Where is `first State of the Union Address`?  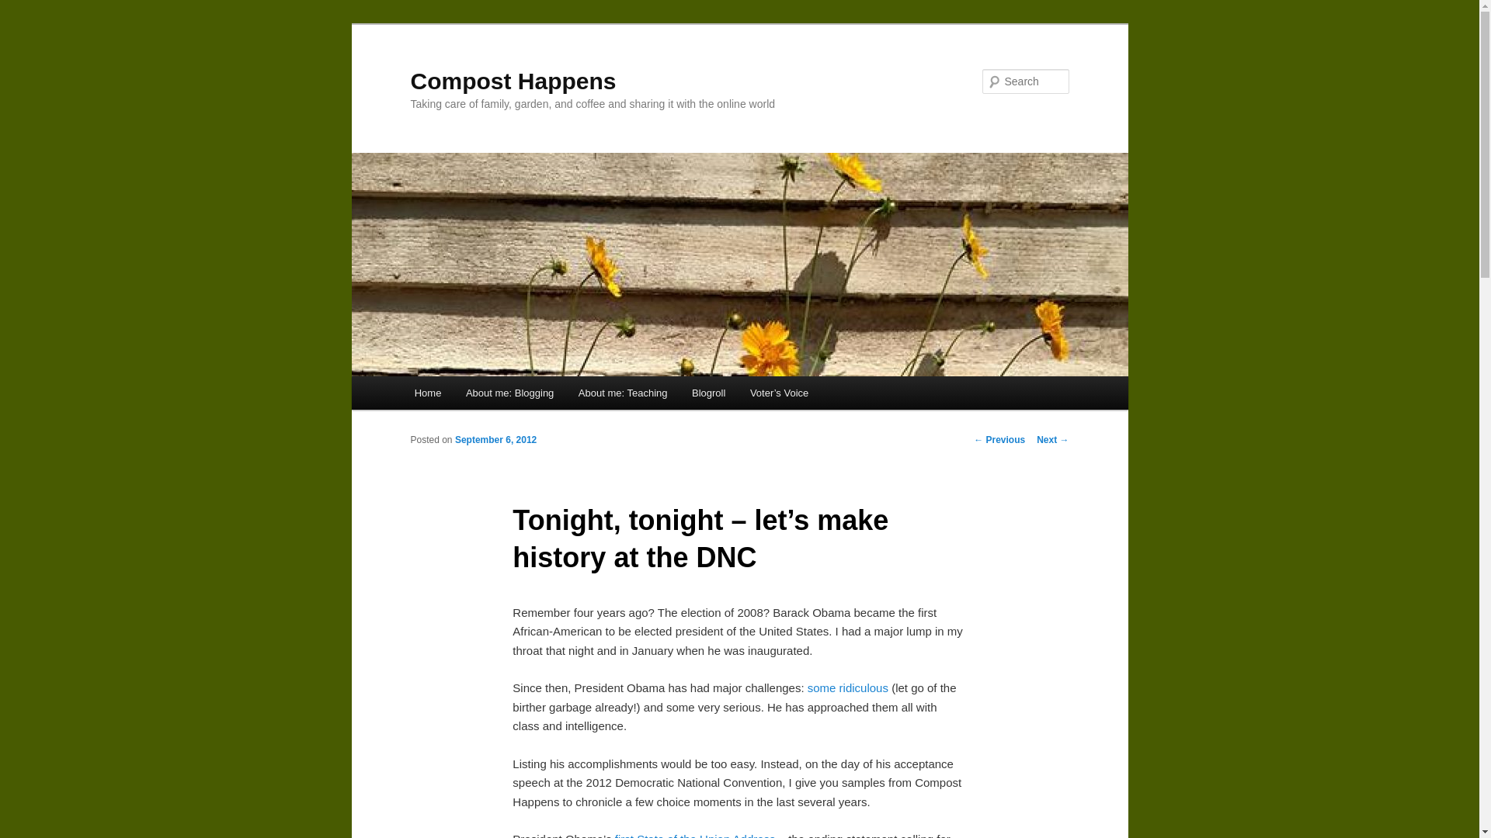 first State of the Union Address is located at coordinates (694, 835).